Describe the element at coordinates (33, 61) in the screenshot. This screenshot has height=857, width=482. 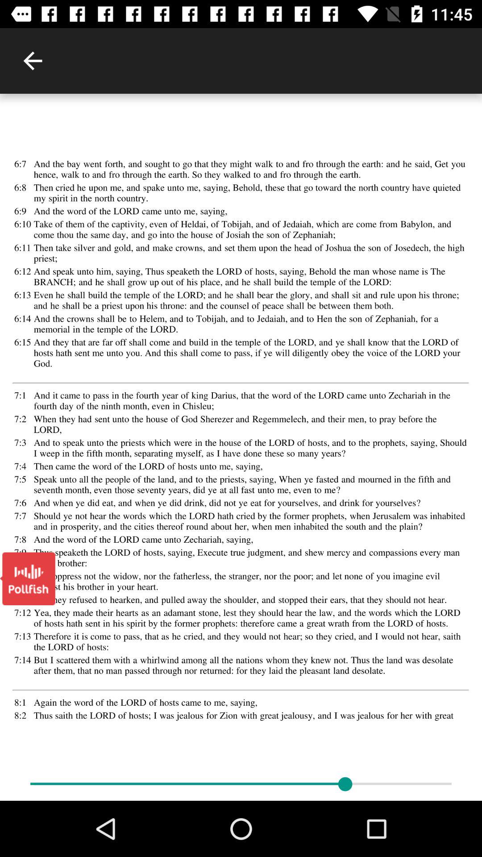
I see `choose icon at the top left corner` at that location.